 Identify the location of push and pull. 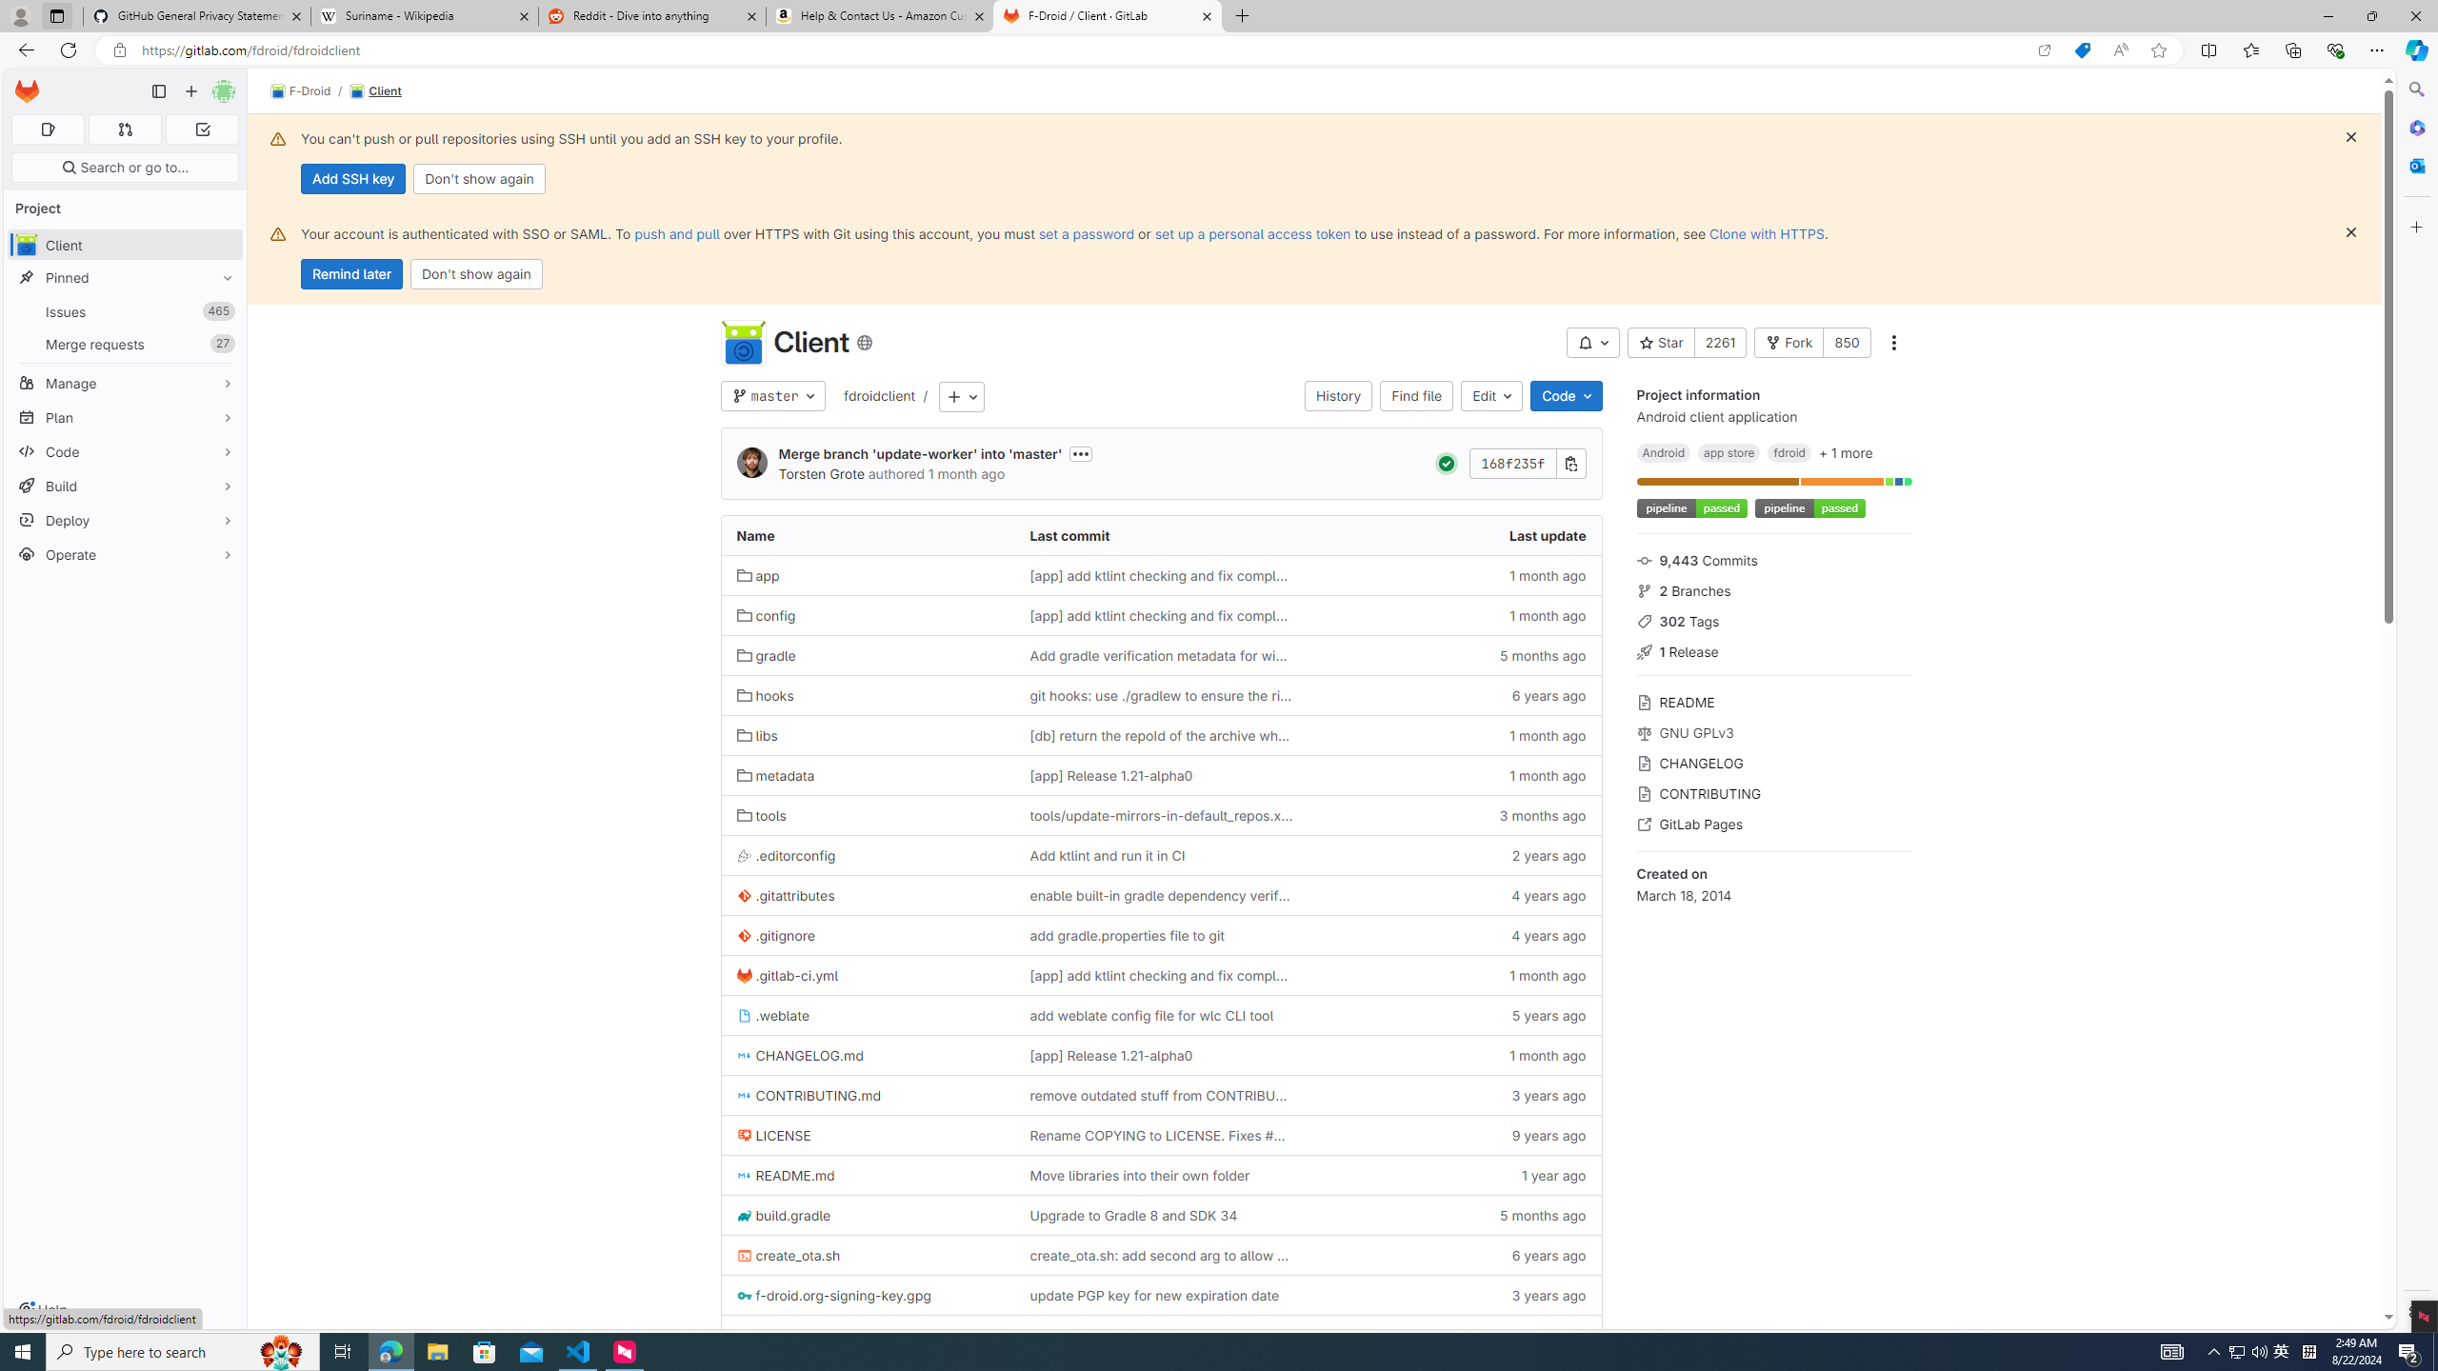
(676, 233).